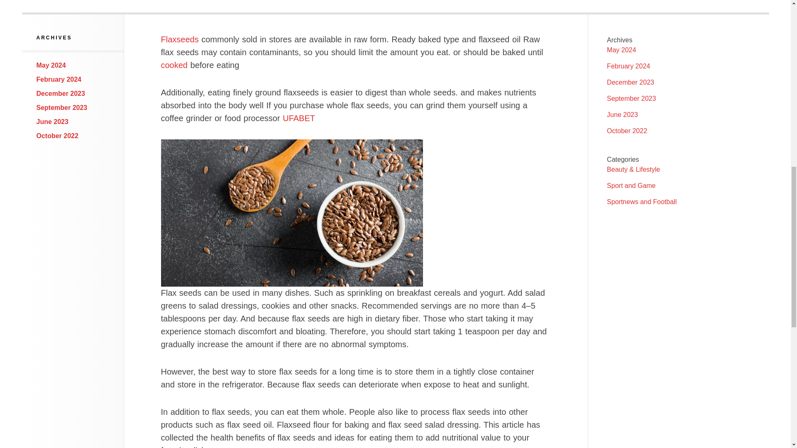 This screenshot has height=448, width=797. I want to click on October 2022, so click(57, 135).